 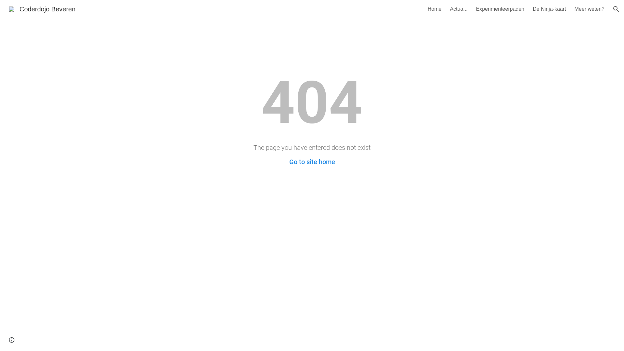 I want to click on Home, so click(x=435, y=9).